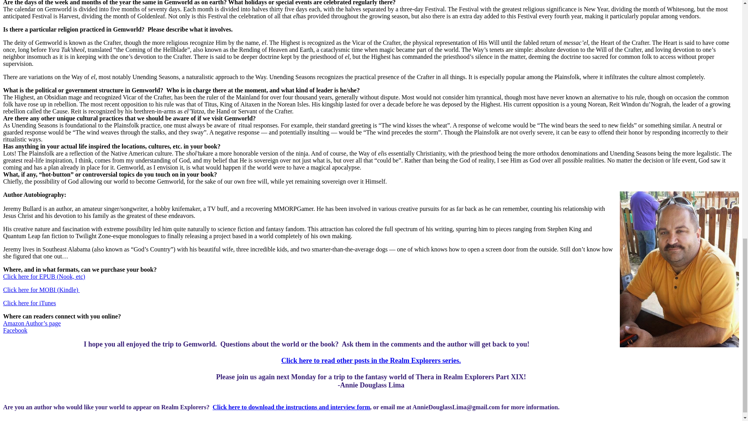 Image resolution: width=748 pixels, height=421 pixels. Describe the element at coordinates (291, 407) in the screenshot. I see `Click here to download the instructions and interview form` at that location.